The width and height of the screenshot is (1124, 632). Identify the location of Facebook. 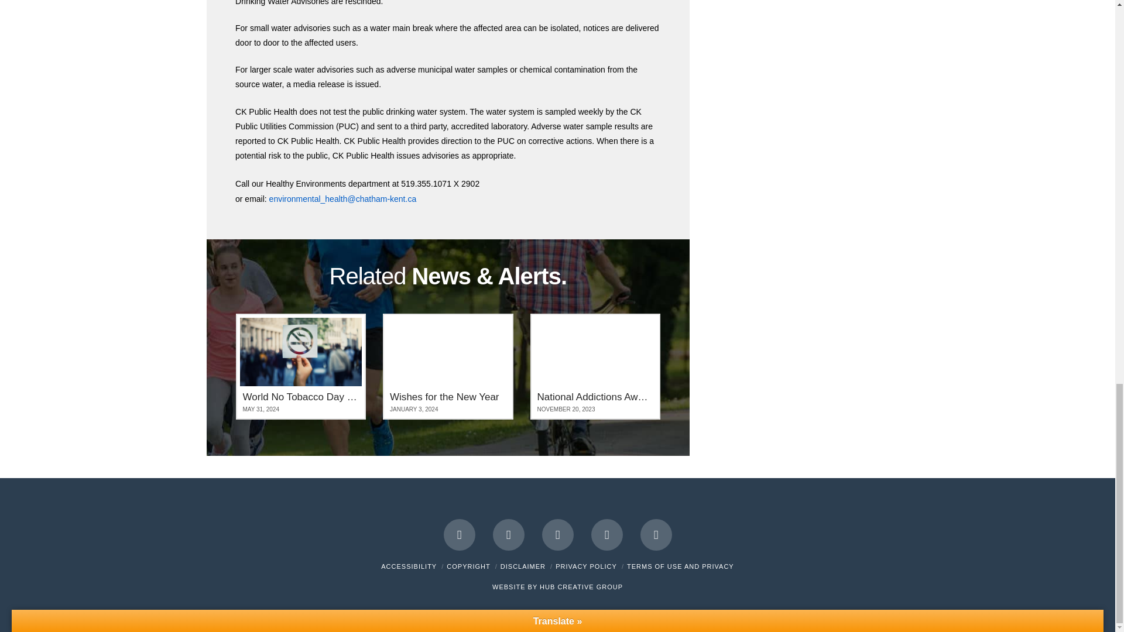
(460, 534).